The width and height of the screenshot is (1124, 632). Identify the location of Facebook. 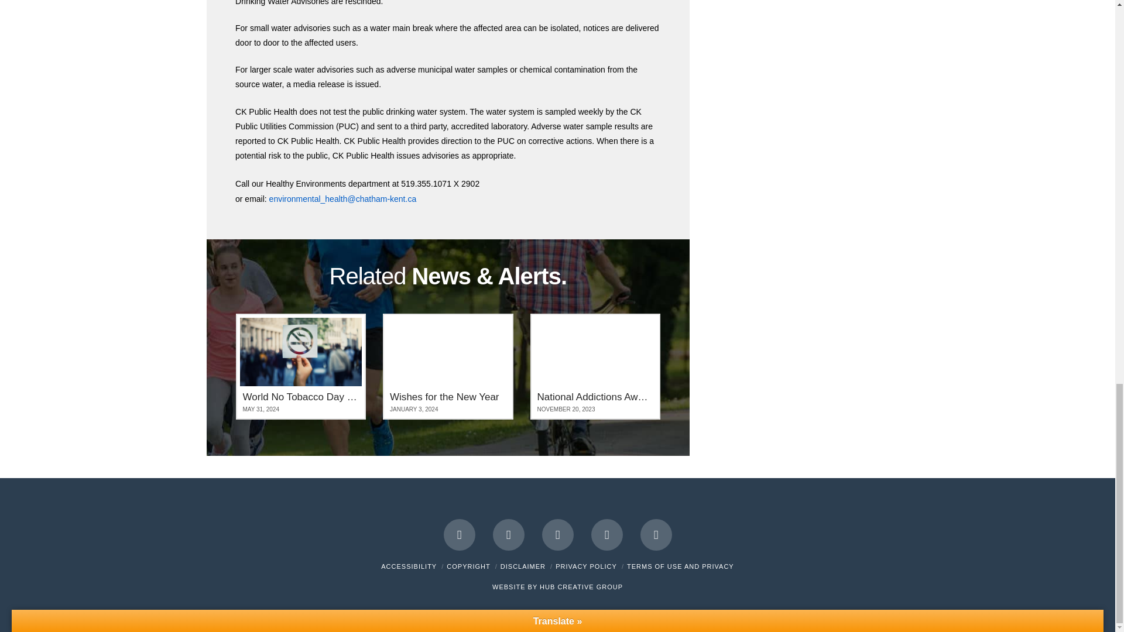
(460, 534).